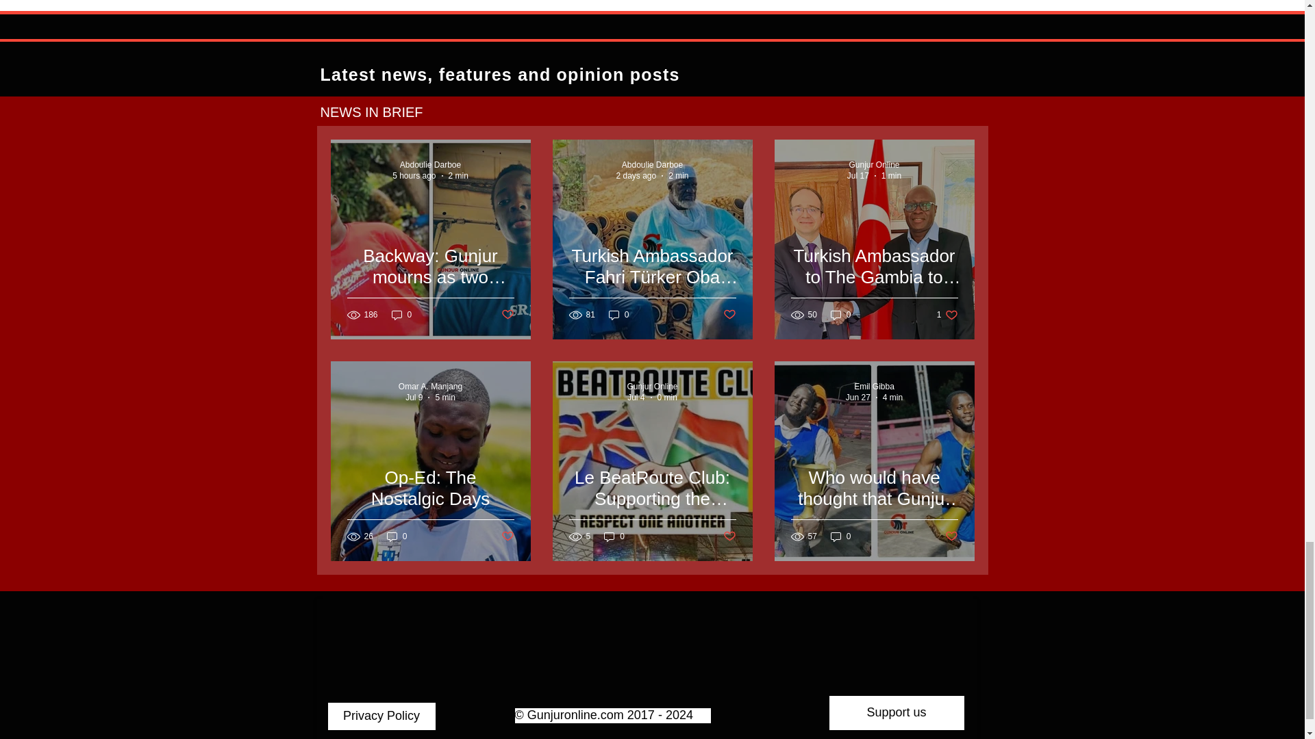  Describe the element at coordinates (430, 165) in the screenshot. I see `Abdoulie Darboe` at that location.